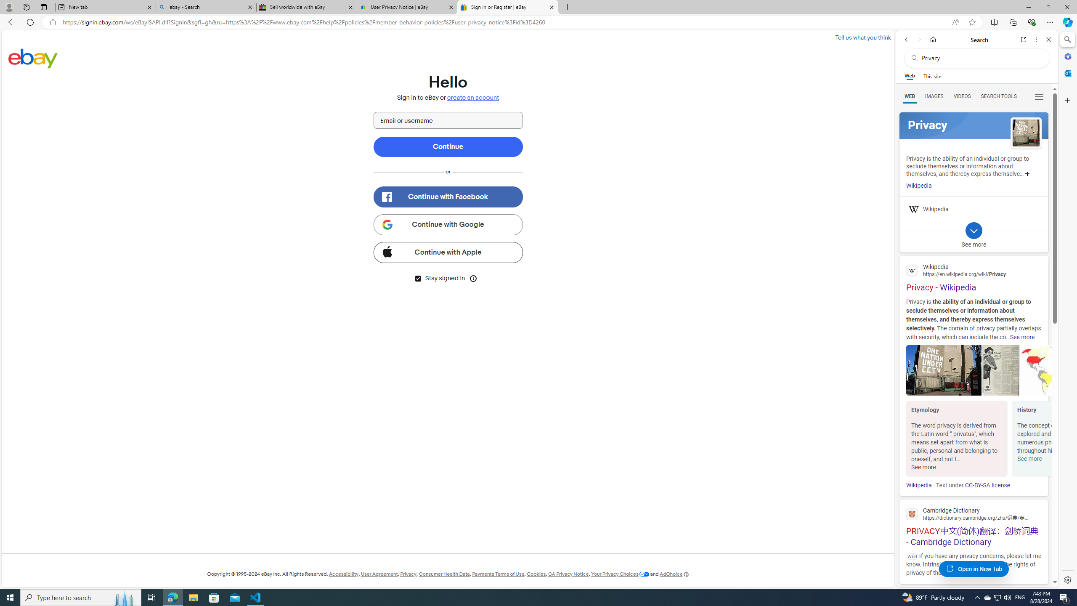  I want to click on eBay Home, so click(33, 58).